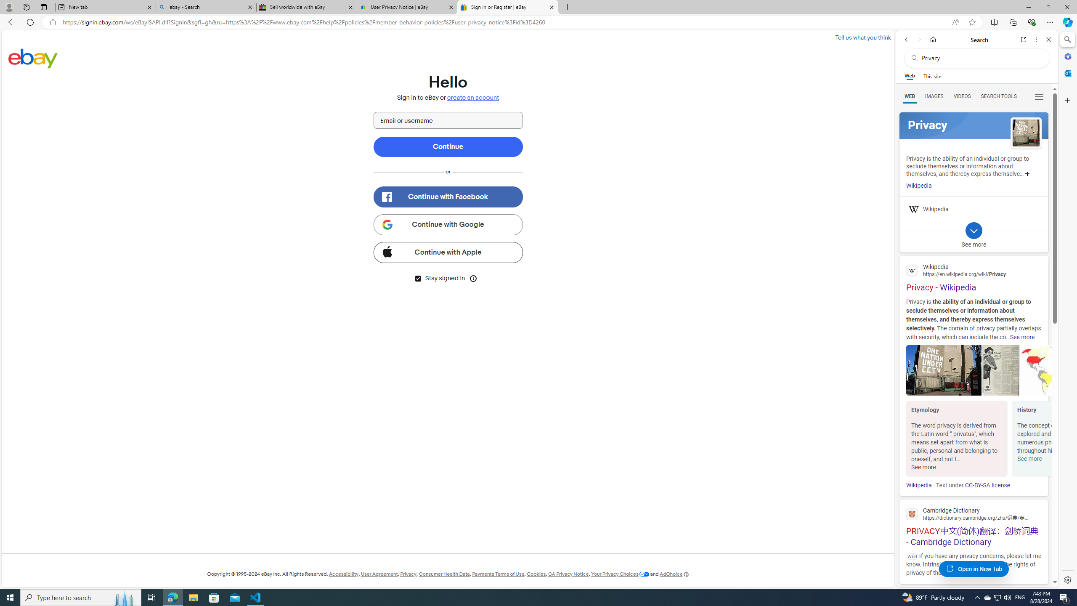  I want to click on eBay Home, so click(33, 58).